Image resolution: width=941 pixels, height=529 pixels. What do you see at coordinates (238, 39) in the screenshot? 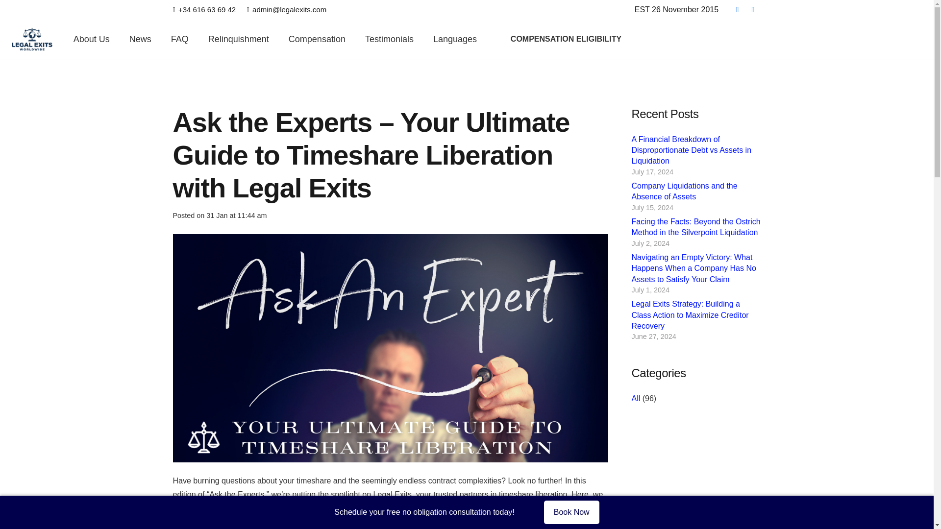
I see `Relinquishment` at bounding box center [238, 39].